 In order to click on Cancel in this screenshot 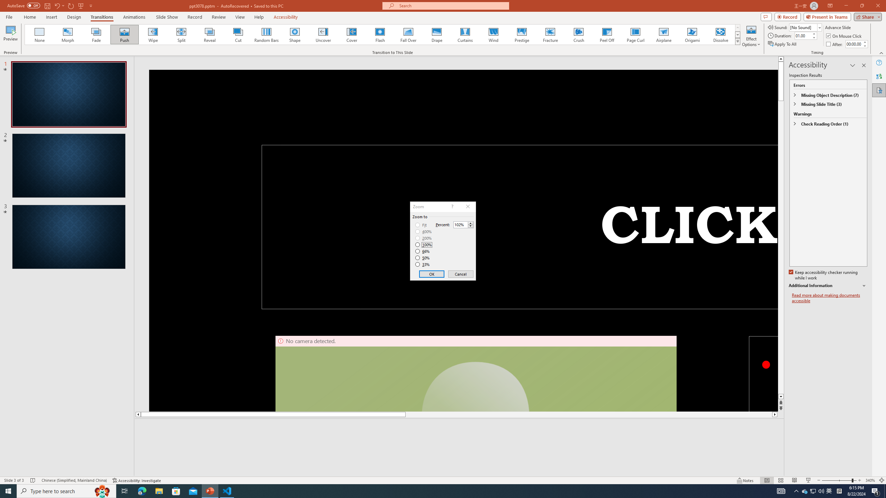, I will do `click(424, 232)`.